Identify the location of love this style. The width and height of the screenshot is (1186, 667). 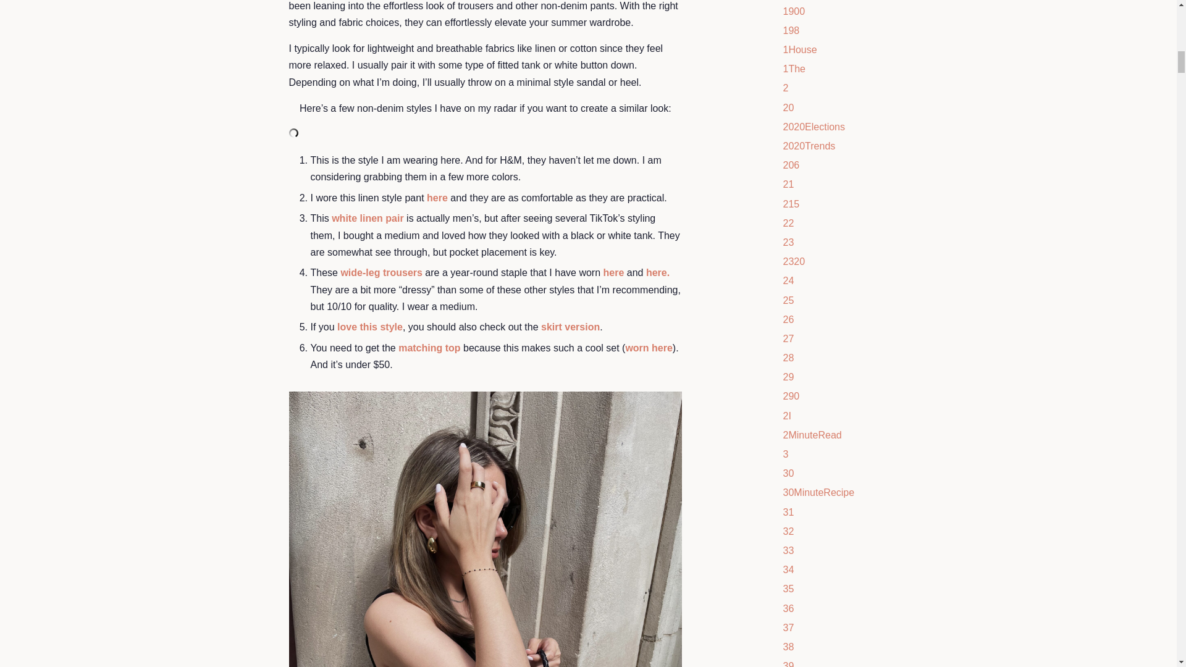
(369, 326).